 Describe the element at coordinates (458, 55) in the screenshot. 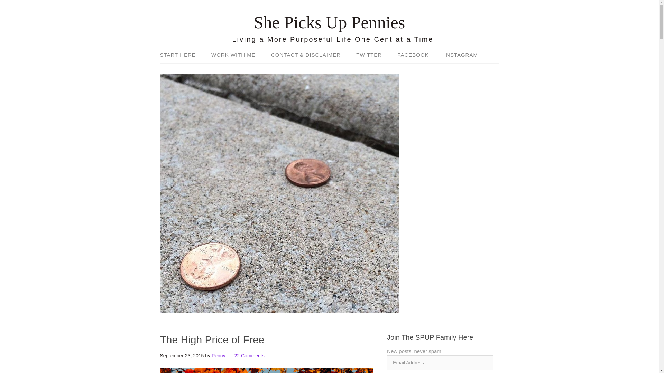

I see `INSTAGRAM` at that location.